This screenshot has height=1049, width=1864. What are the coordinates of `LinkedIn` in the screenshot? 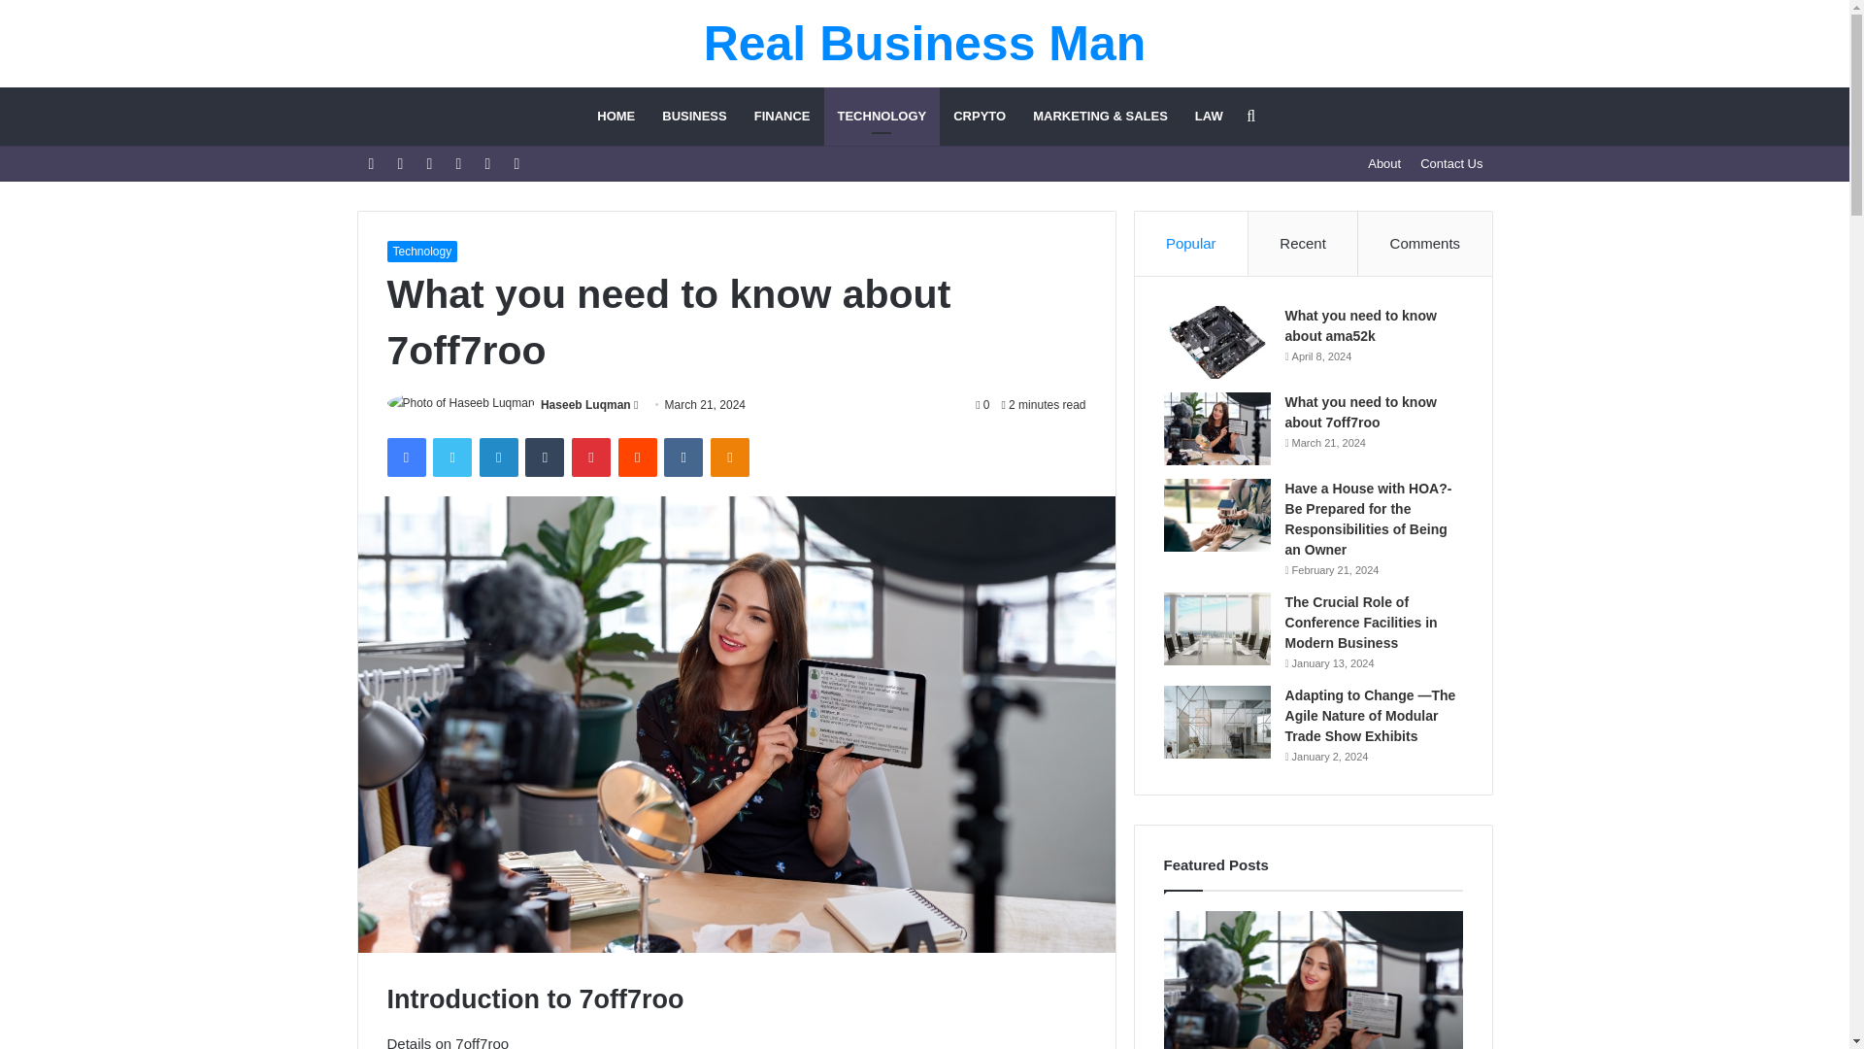 It's located at (498, 457).